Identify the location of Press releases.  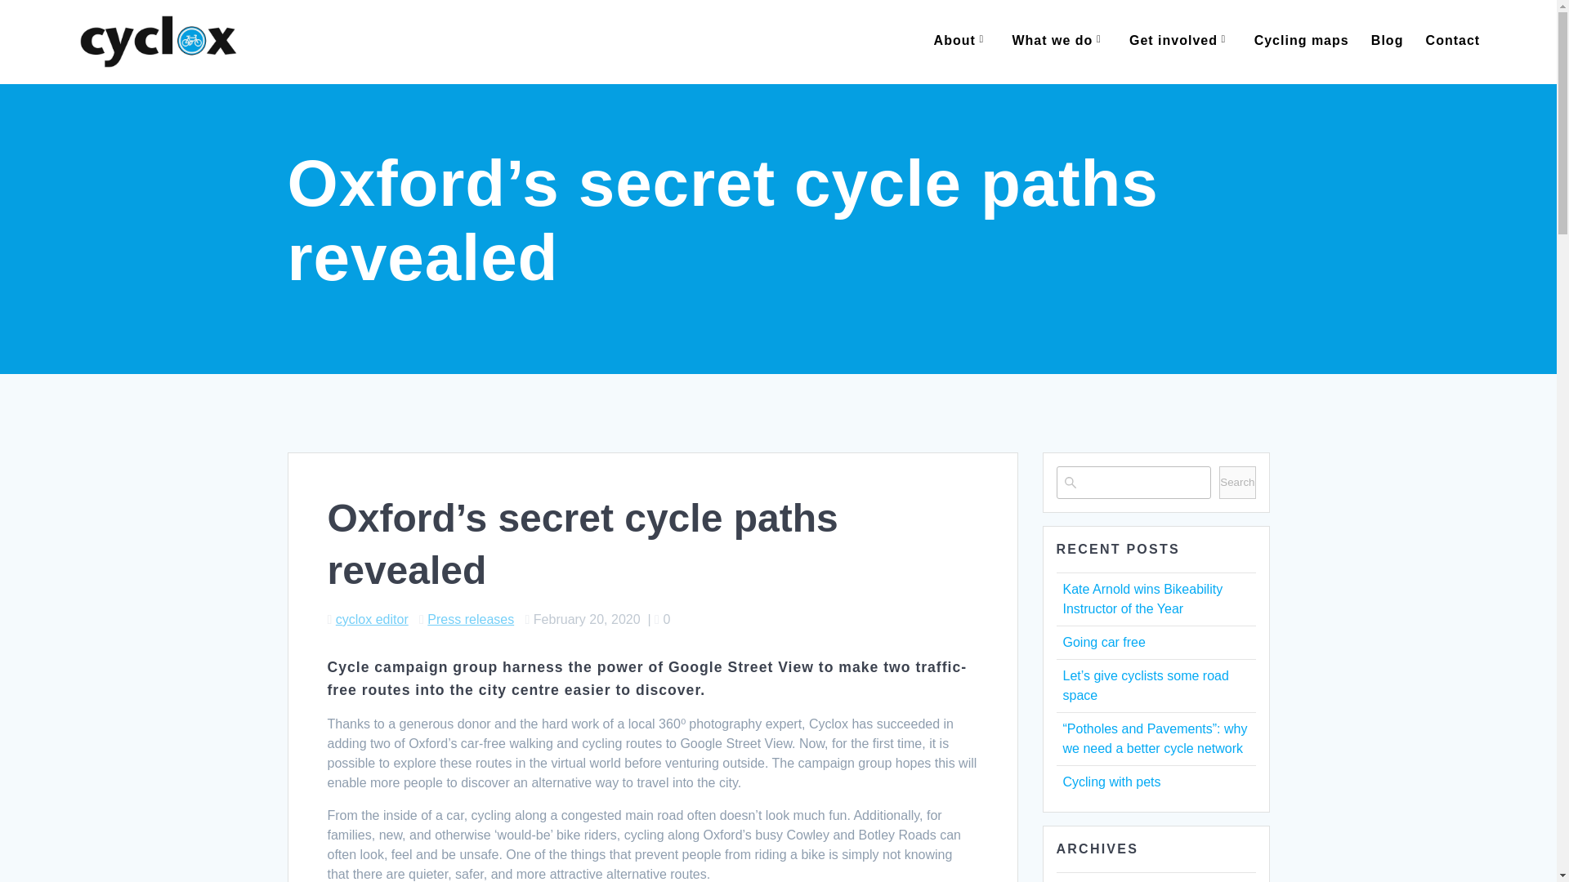
(471, 619).